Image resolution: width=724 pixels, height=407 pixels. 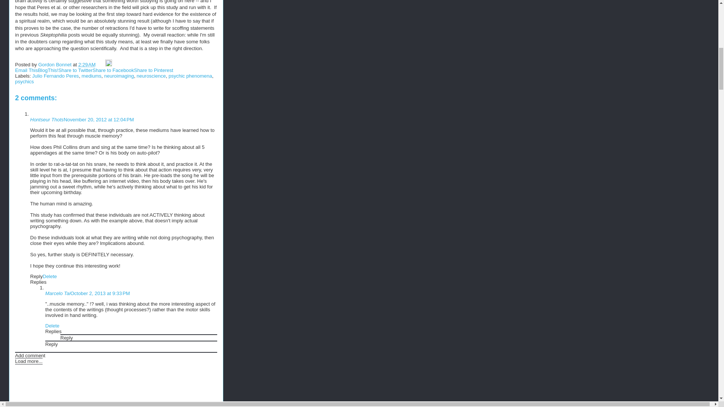 I want to click on Replies, so click(x=38, y=282).